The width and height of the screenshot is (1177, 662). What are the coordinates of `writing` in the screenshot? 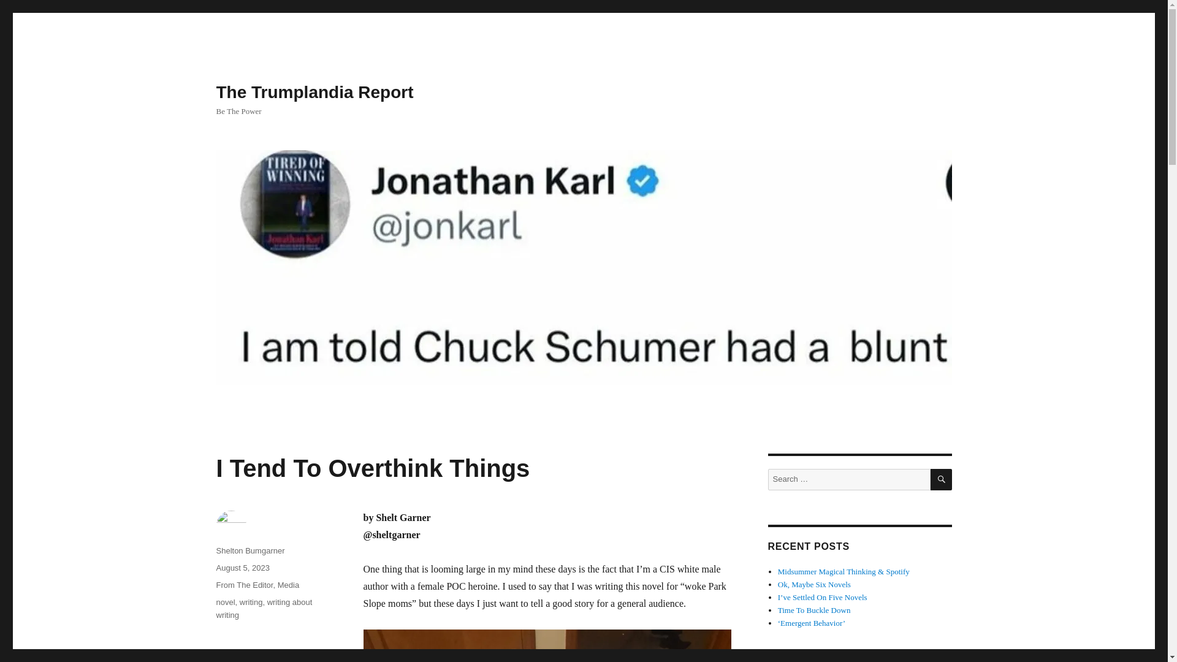 It's located at (251, 602).